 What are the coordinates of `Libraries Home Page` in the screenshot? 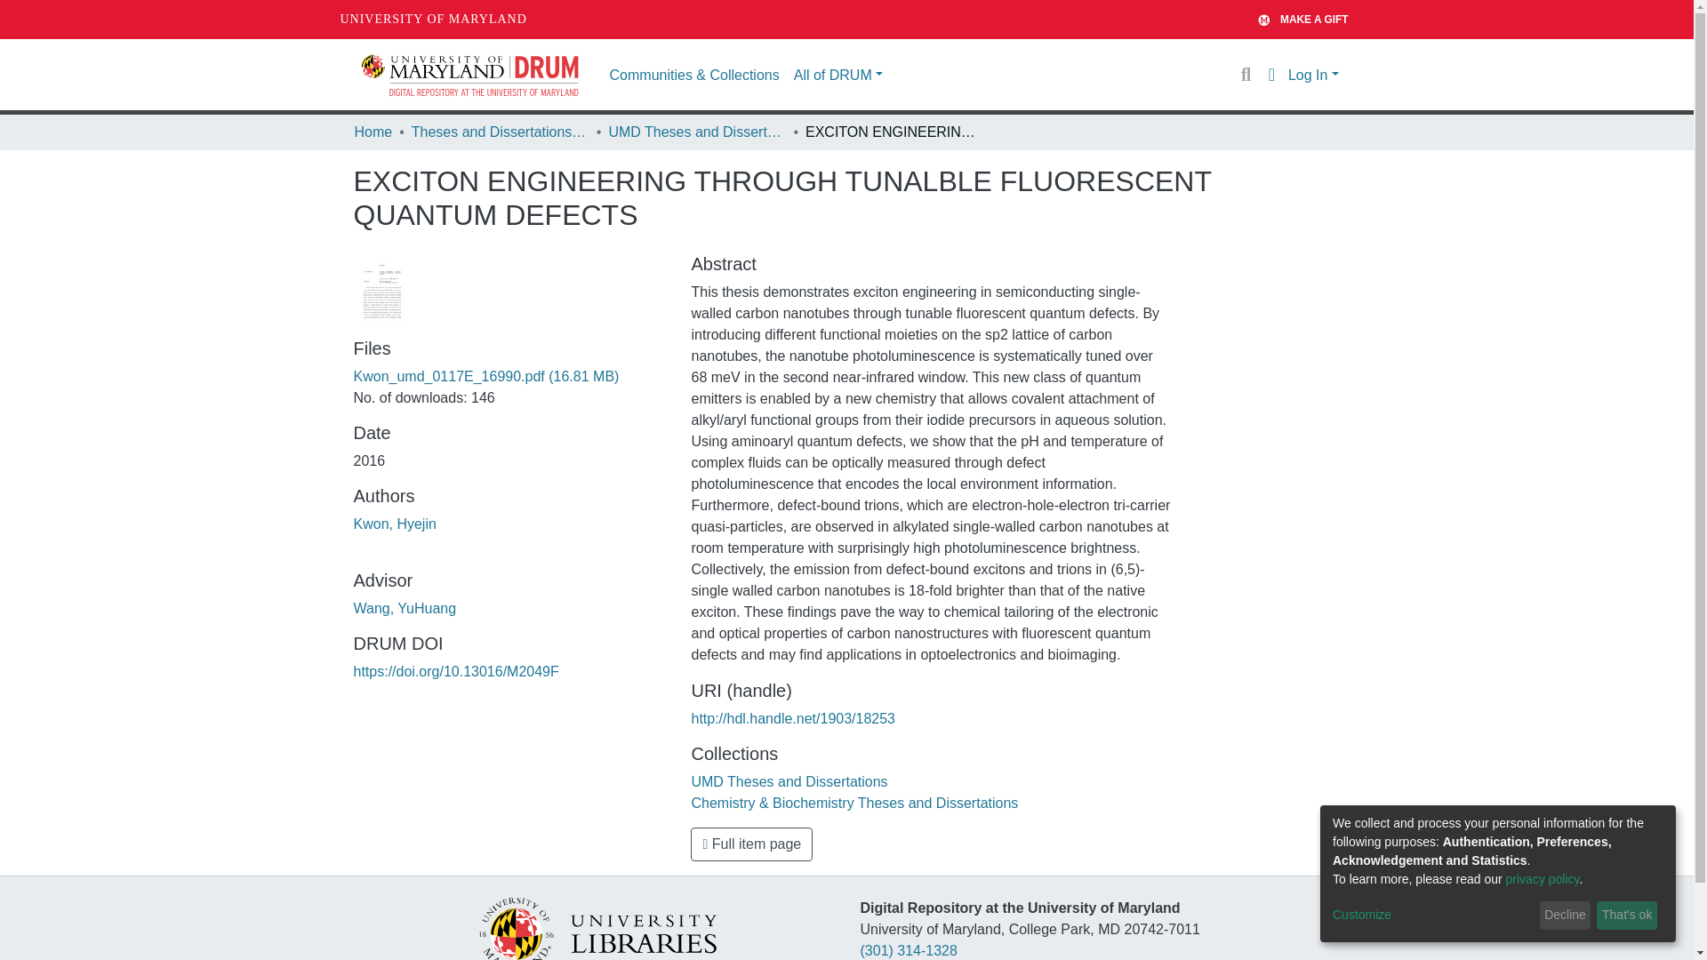 It's located at (596, 933).